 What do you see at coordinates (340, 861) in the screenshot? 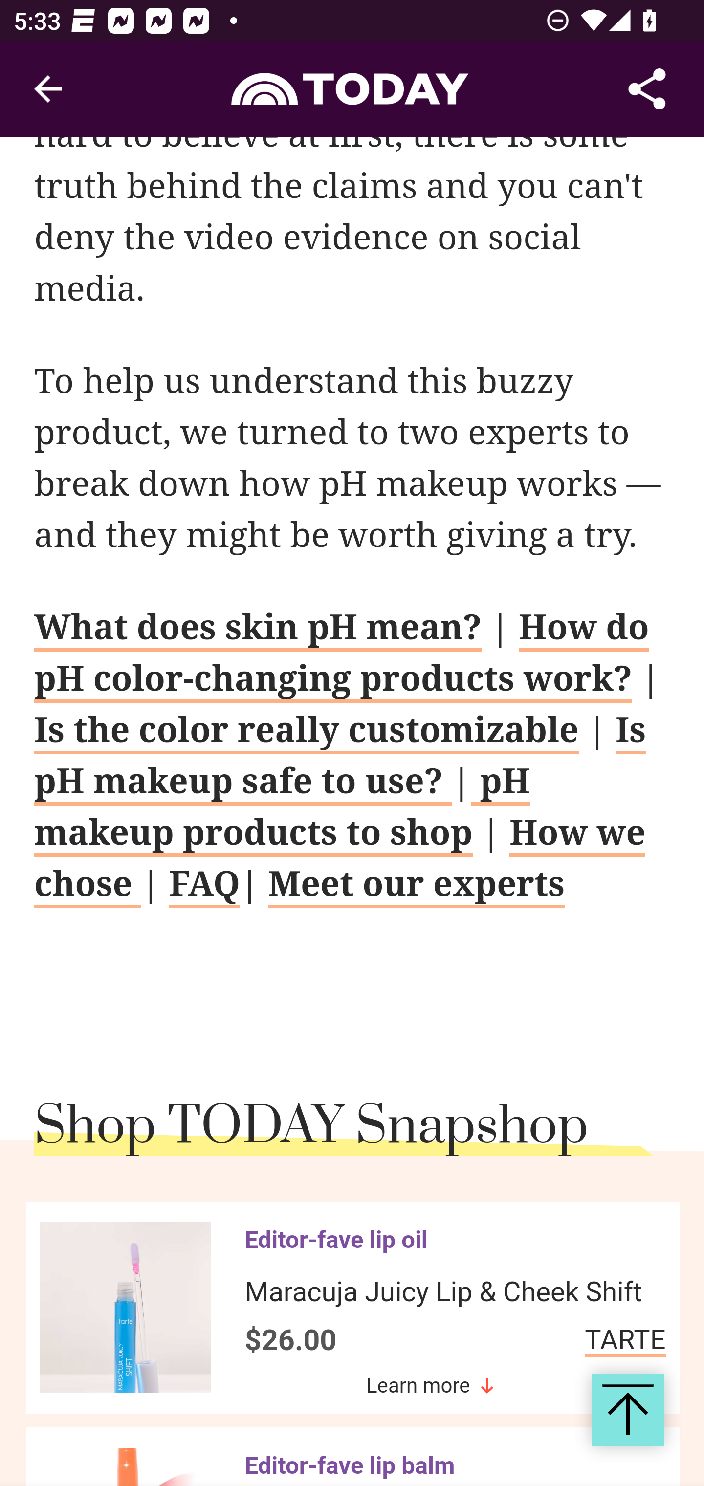
I see `How we chose ` at bounding box center [340, 861].